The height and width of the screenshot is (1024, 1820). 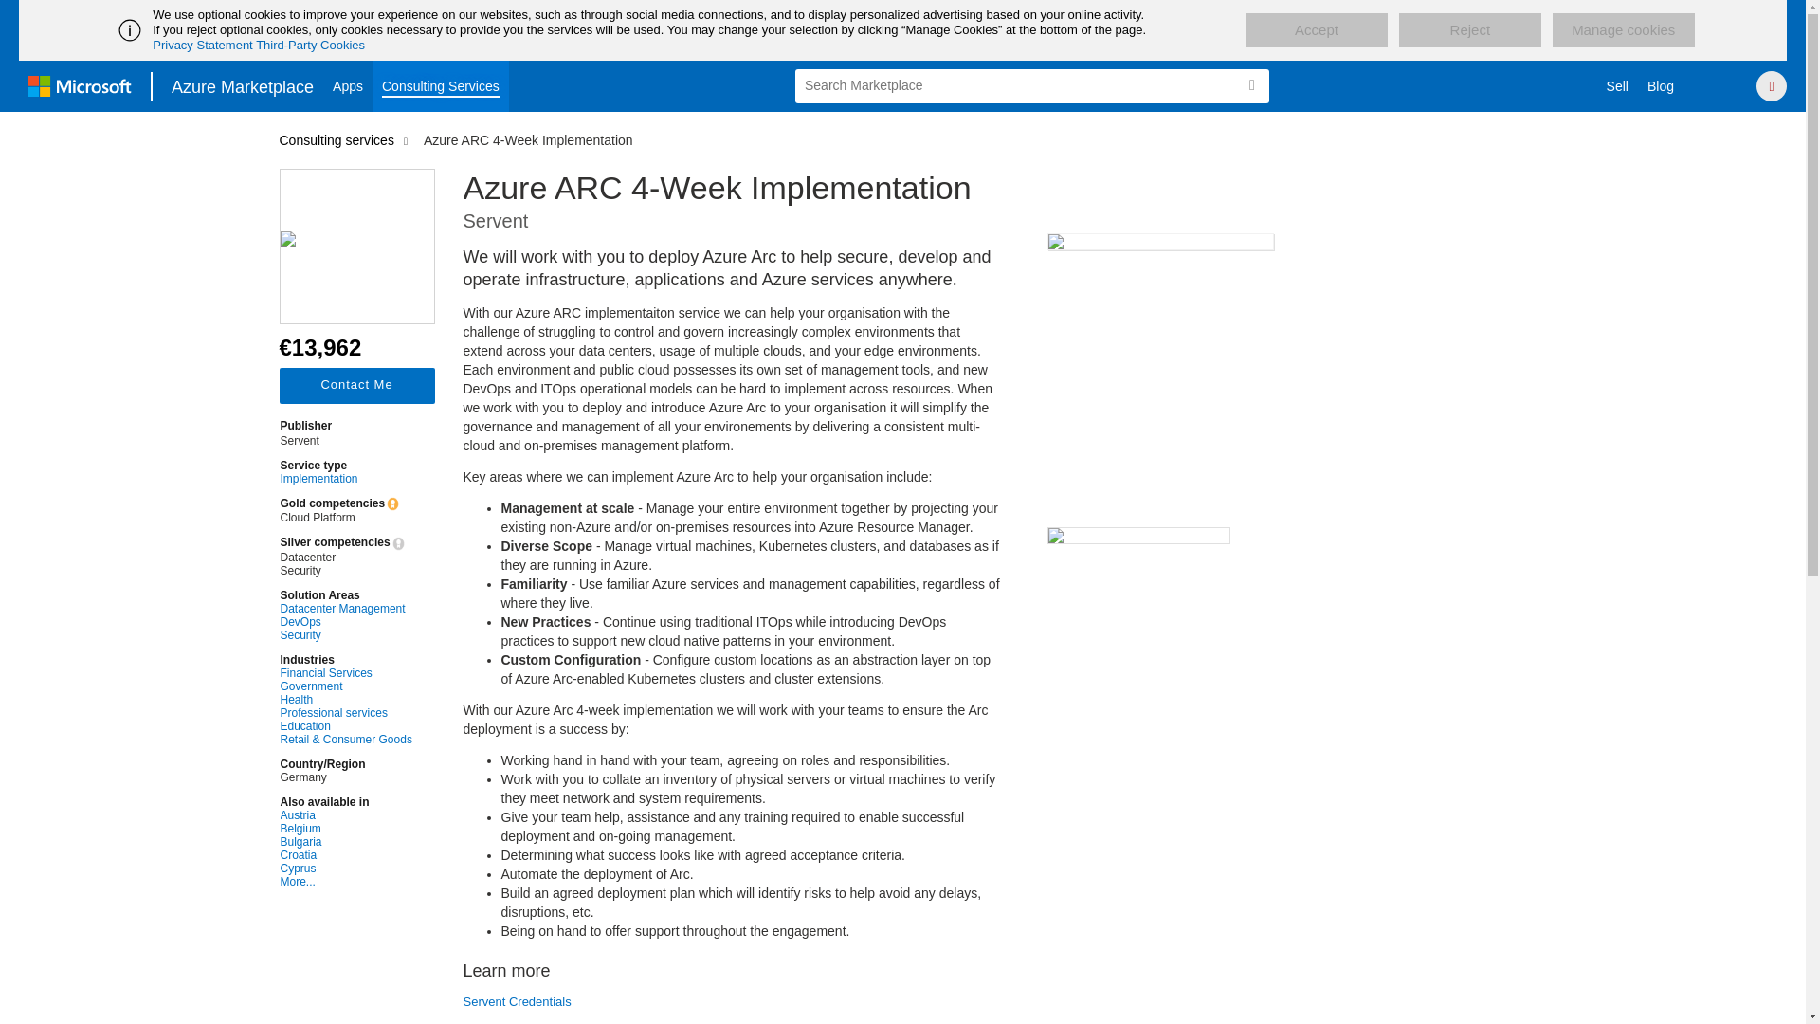 What do you see at coordinates (1623, 30) in the screenshot?
I see `Manage cookies` at bounding box center [1623, 30].